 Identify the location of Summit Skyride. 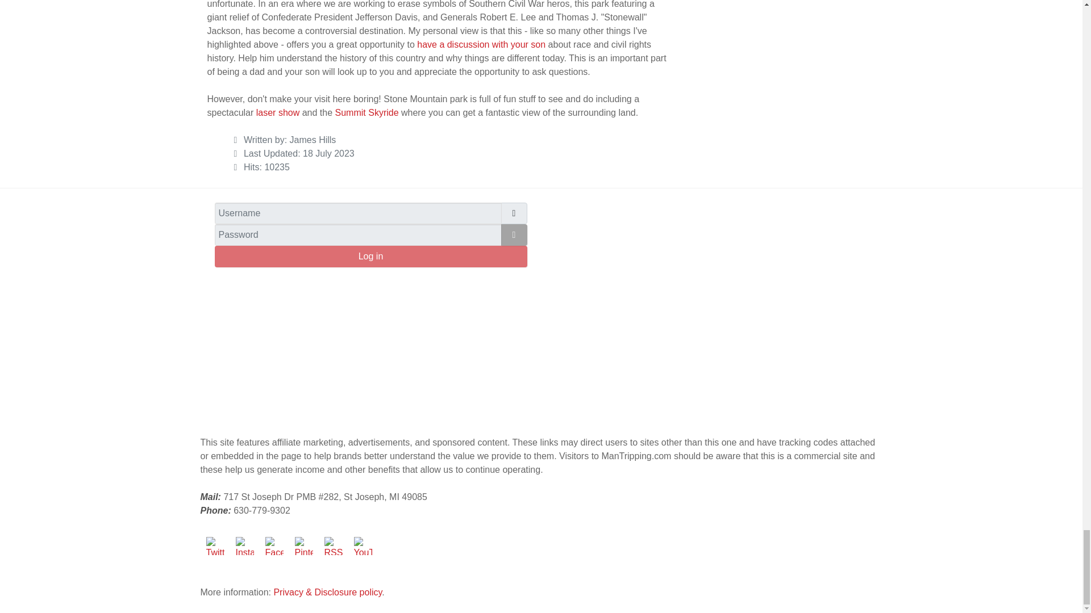
(367, 112).